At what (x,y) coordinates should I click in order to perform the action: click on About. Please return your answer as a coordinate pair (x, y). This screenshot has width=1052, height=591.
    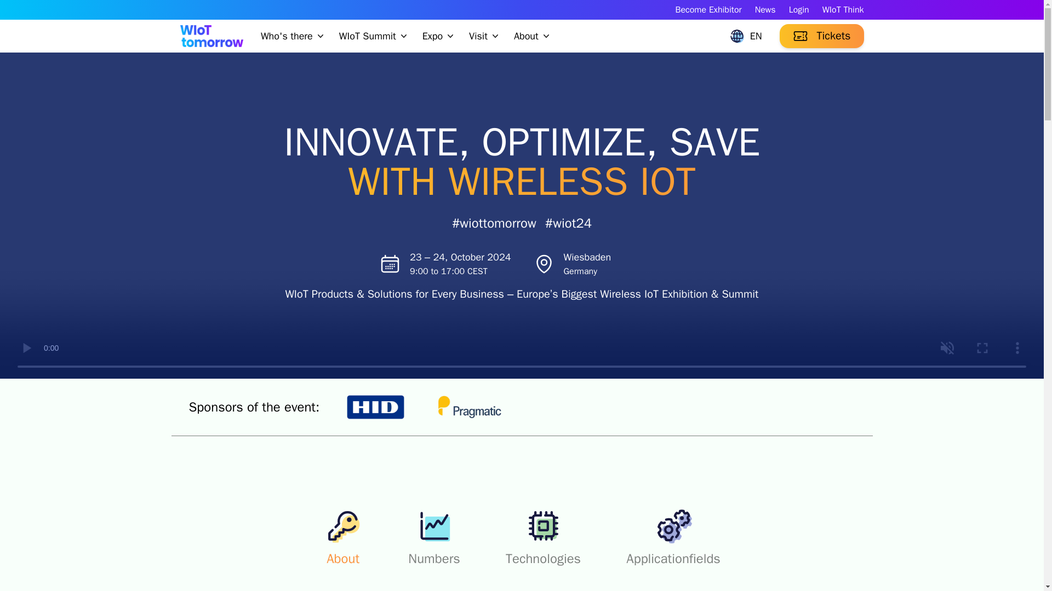
    Looking at the image, I should click on (533, 36).